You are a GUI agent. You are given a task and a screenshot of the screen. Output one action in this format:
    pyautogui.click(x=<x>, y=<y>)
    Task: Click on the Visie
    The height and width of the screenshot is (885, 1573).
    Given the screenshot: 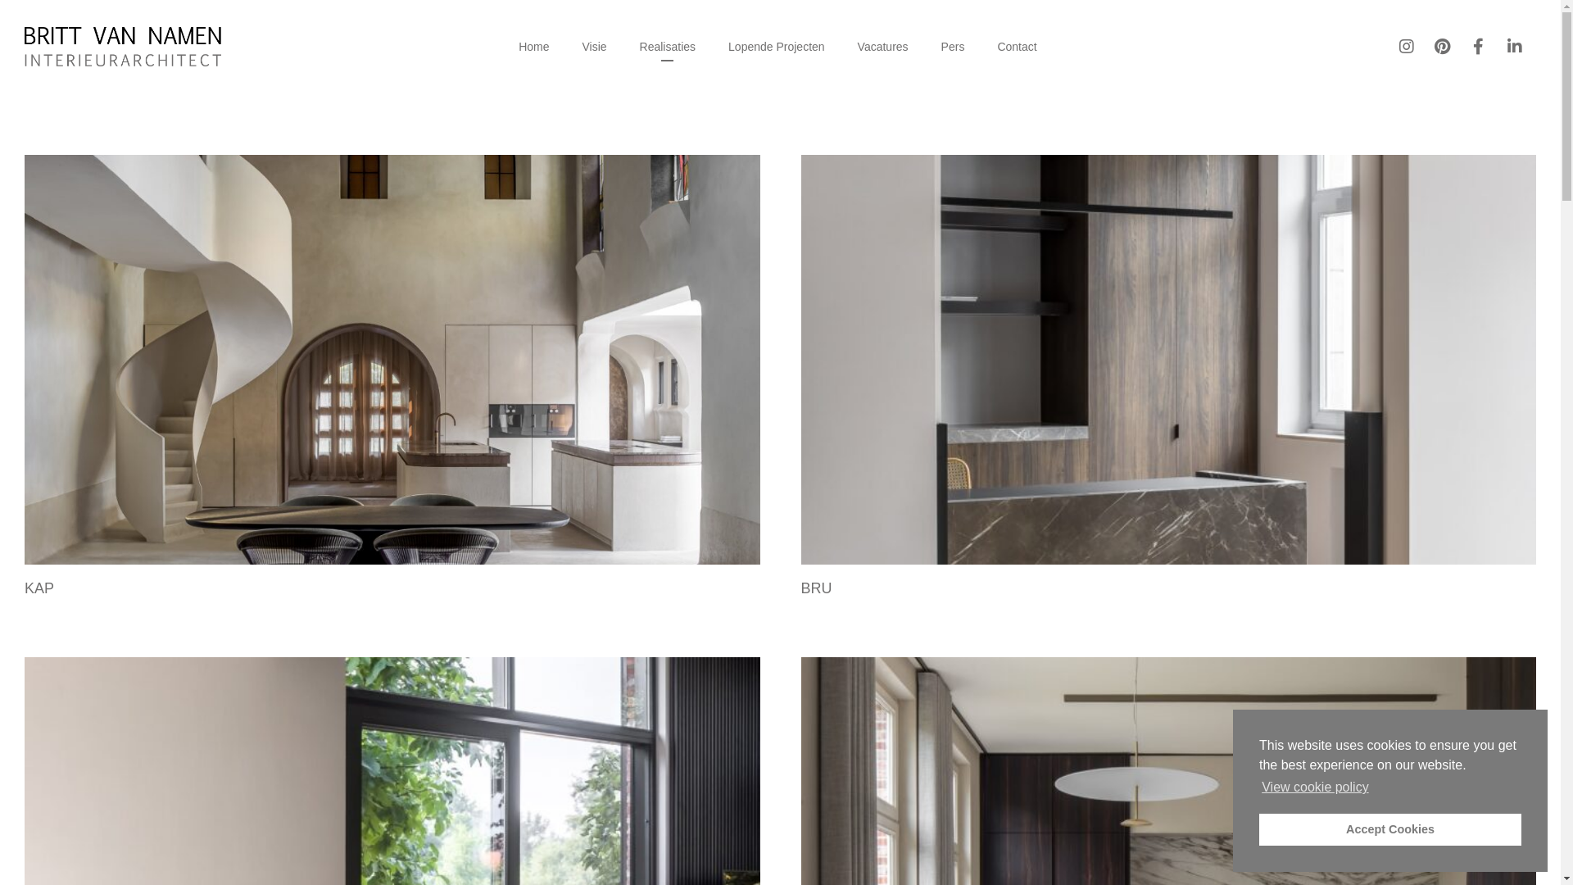 What is the action you would take?
    pyautogui.click(x=594, y=47)
    